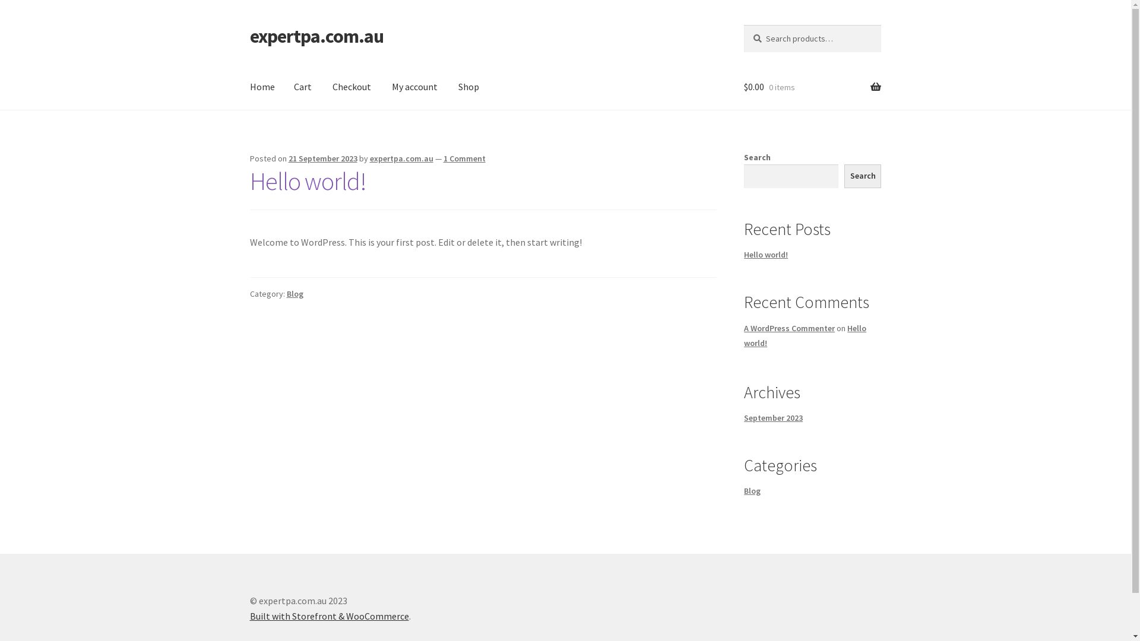 The width and height of the screenshot is (1140, 641). What do you see at coordinates (262, 87) in the screenshot?
I see `Home` at bounding box center [262, 87].